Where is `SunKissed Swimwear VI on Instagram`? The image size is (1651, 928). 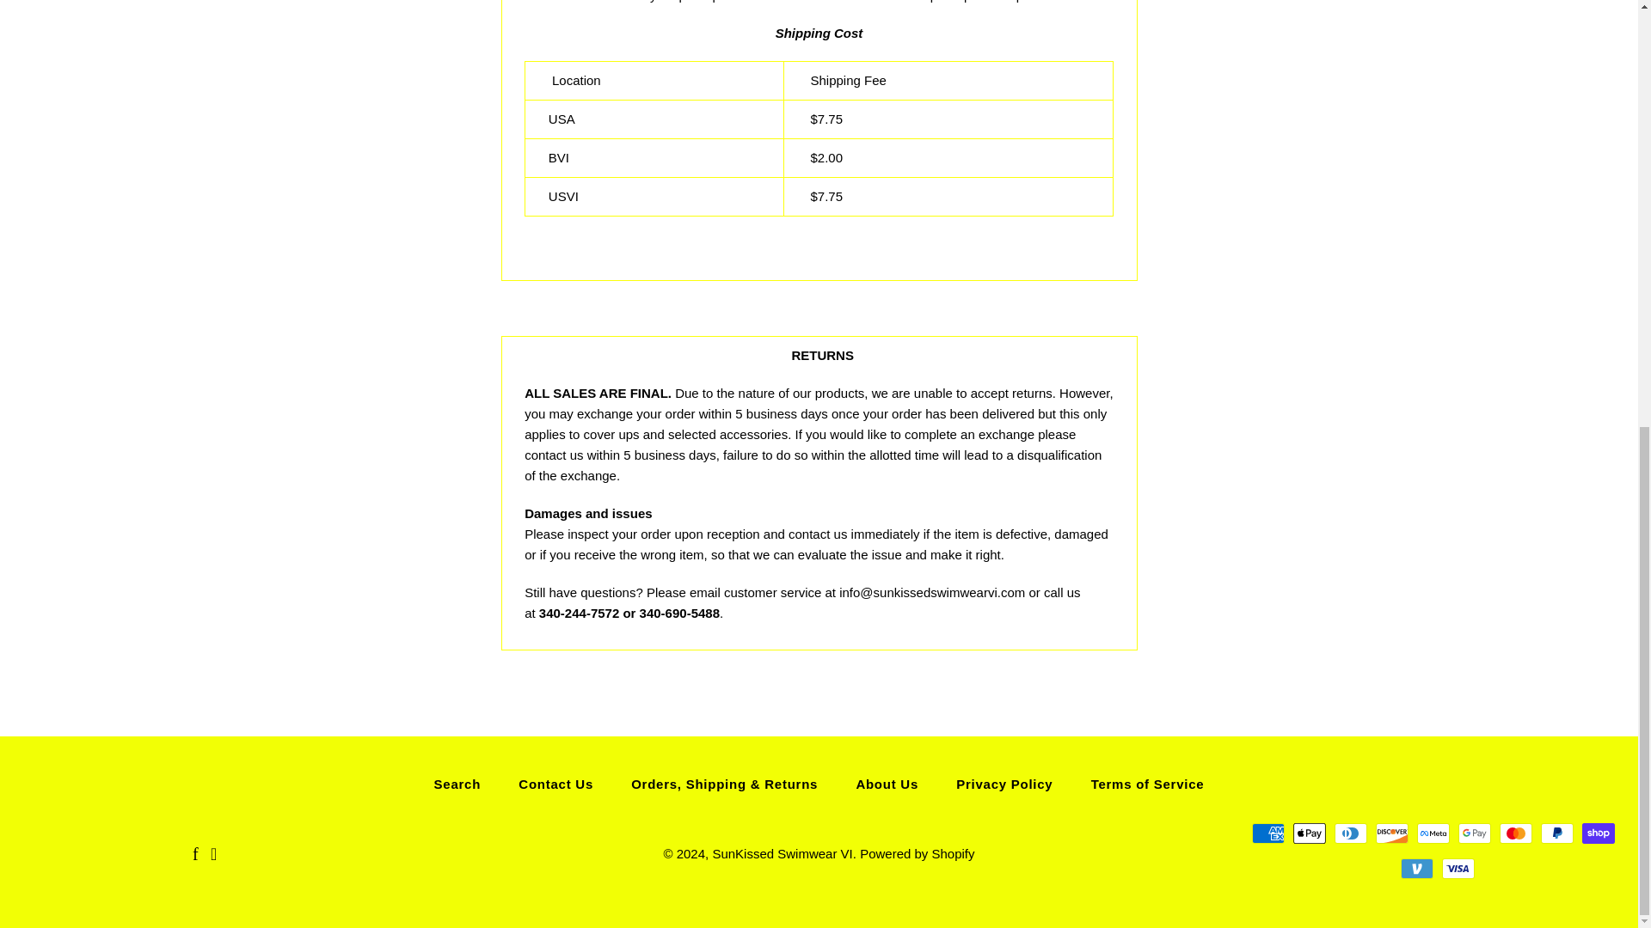
SunKissed Swimwear VI on Instagram is located at coordinates (213, 856).